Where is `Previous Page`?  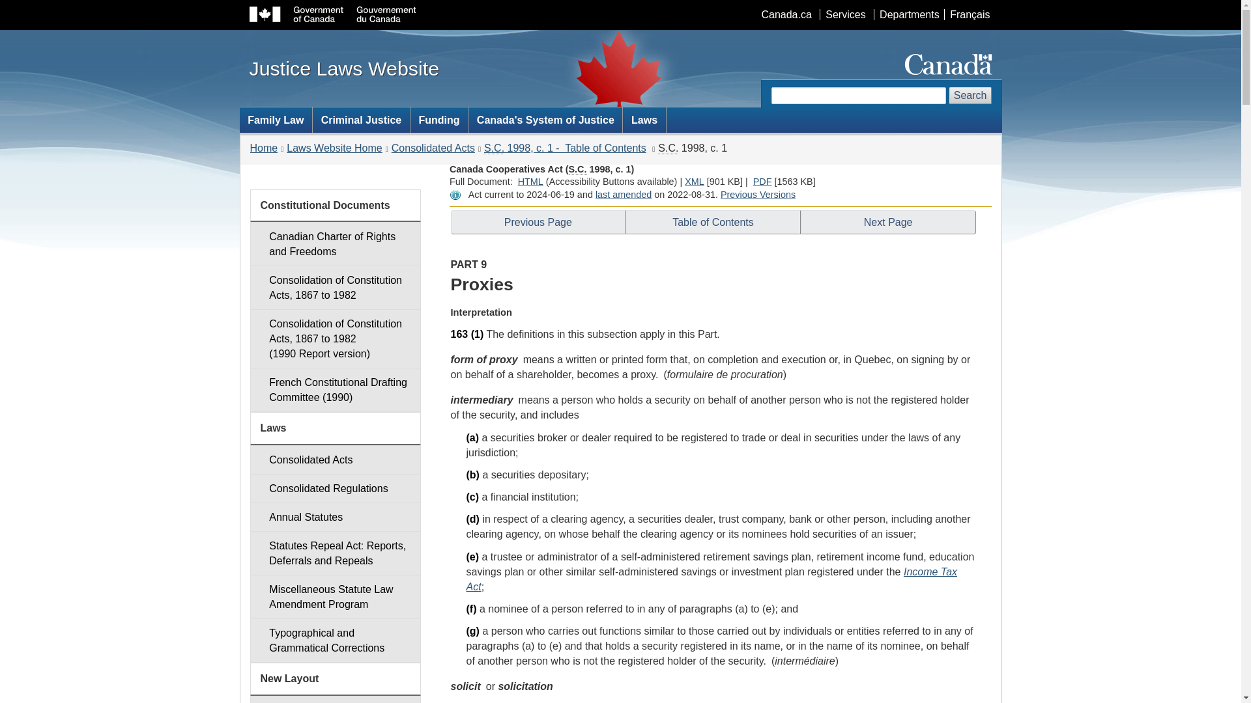
Previous Page is located at coordinates (334, 148).